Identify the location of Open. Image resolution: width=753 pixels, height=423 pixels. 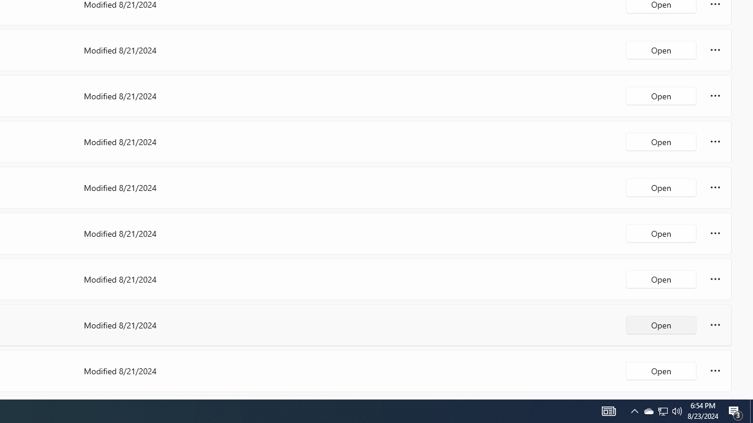
(661, 370).